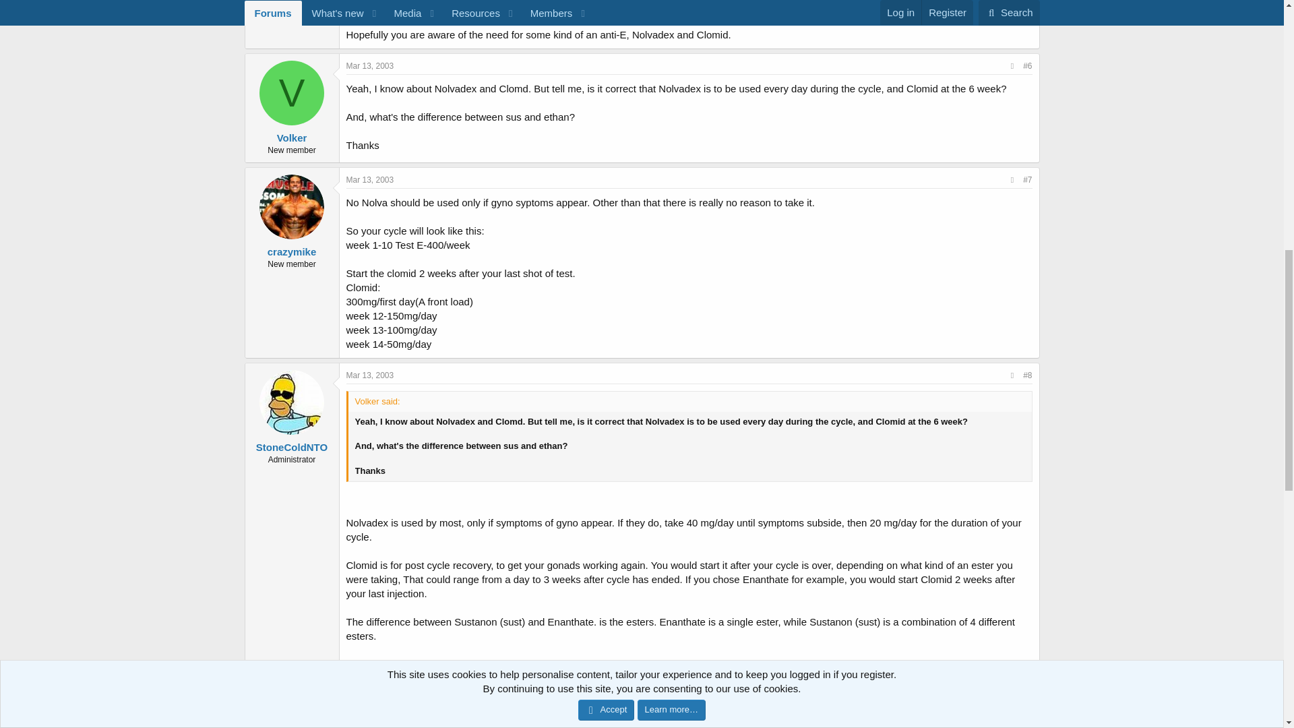 The height and width of the screenshot is (728, 1294). What do you see at coordinates (371, 180) in the screenshot?
I see `Mar 13, 2003 at 8:51 PM` at bounding box center [371, 180].